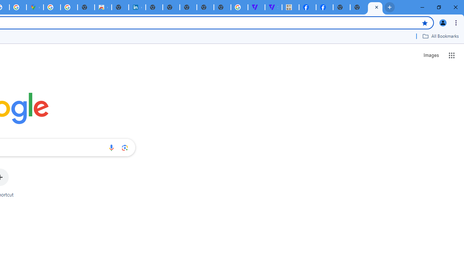 This screenshot has width=464, height=261. What do you see at coordinates (273, 7) in the screenshot?
I see `Streaming - The Verge` at bounding box center [273, 7].